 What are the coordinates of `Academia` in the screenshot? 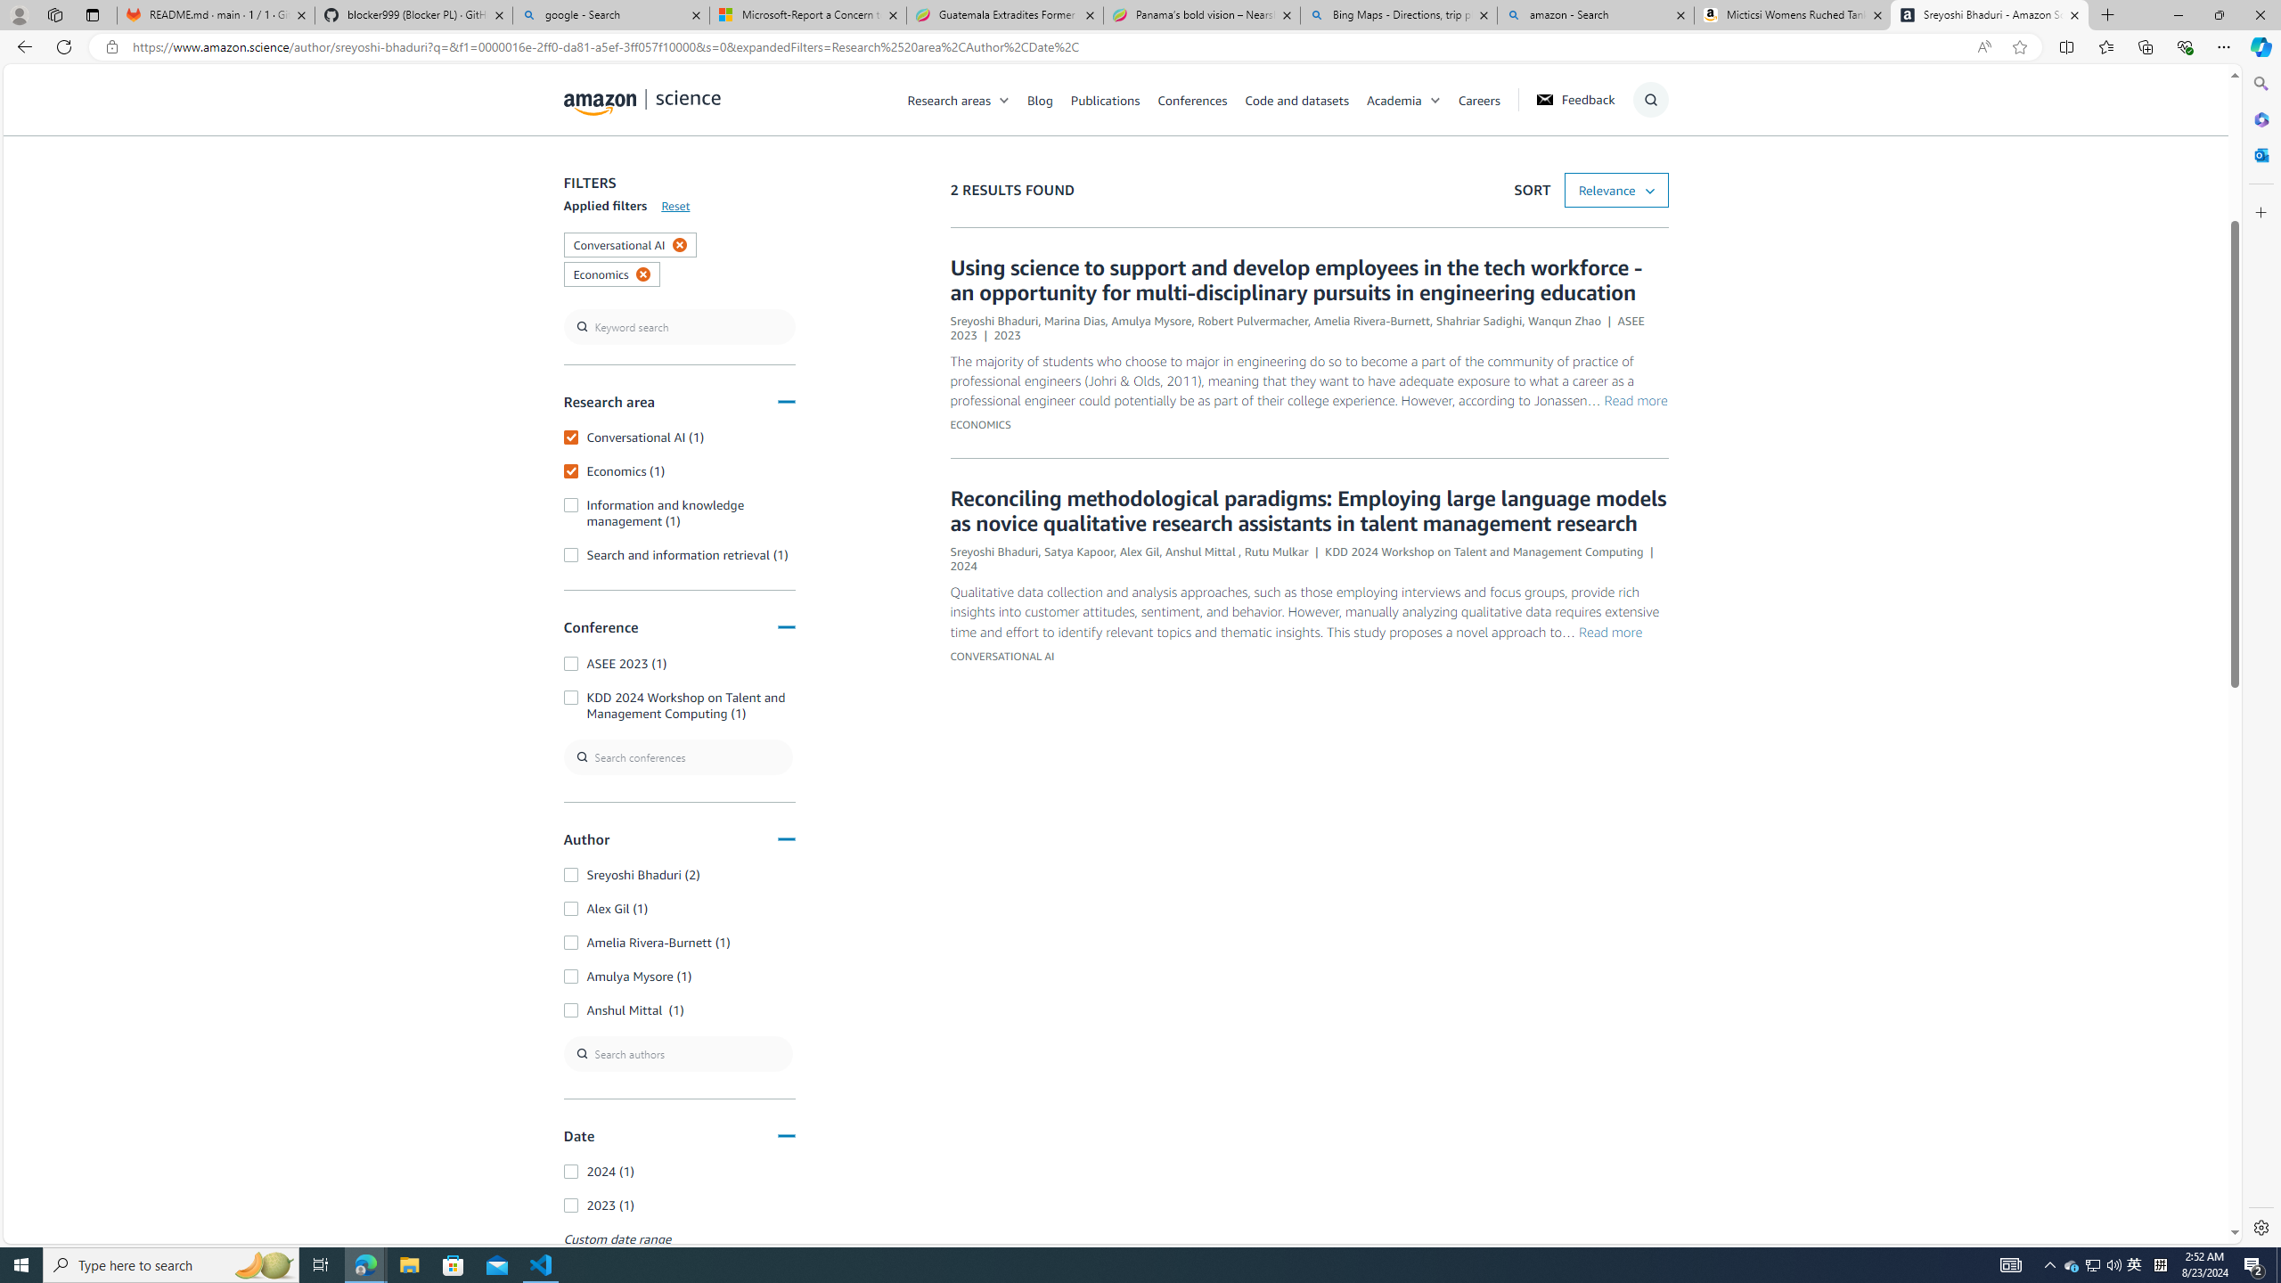 It's located at (1394, 99).